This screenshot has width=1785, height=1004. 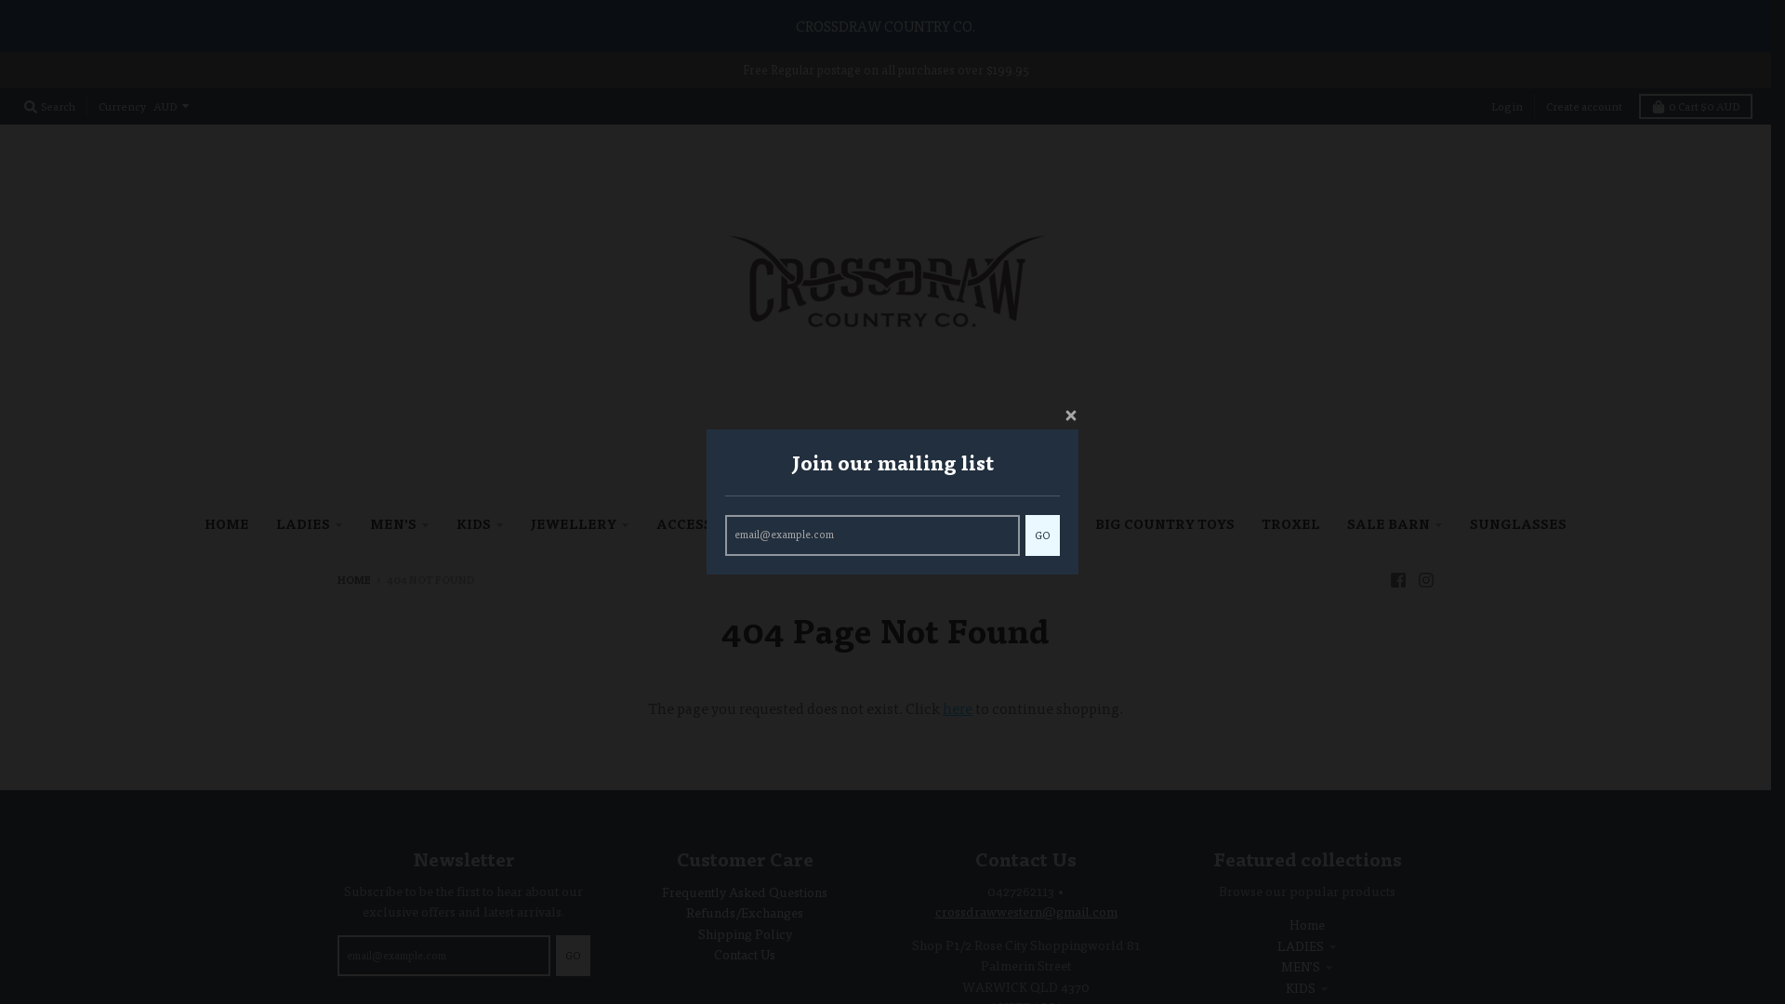 What do you see at coordinates (746, 933) in the screenshot?
I see `Shipping Policy` at bounding box center [746, 933].